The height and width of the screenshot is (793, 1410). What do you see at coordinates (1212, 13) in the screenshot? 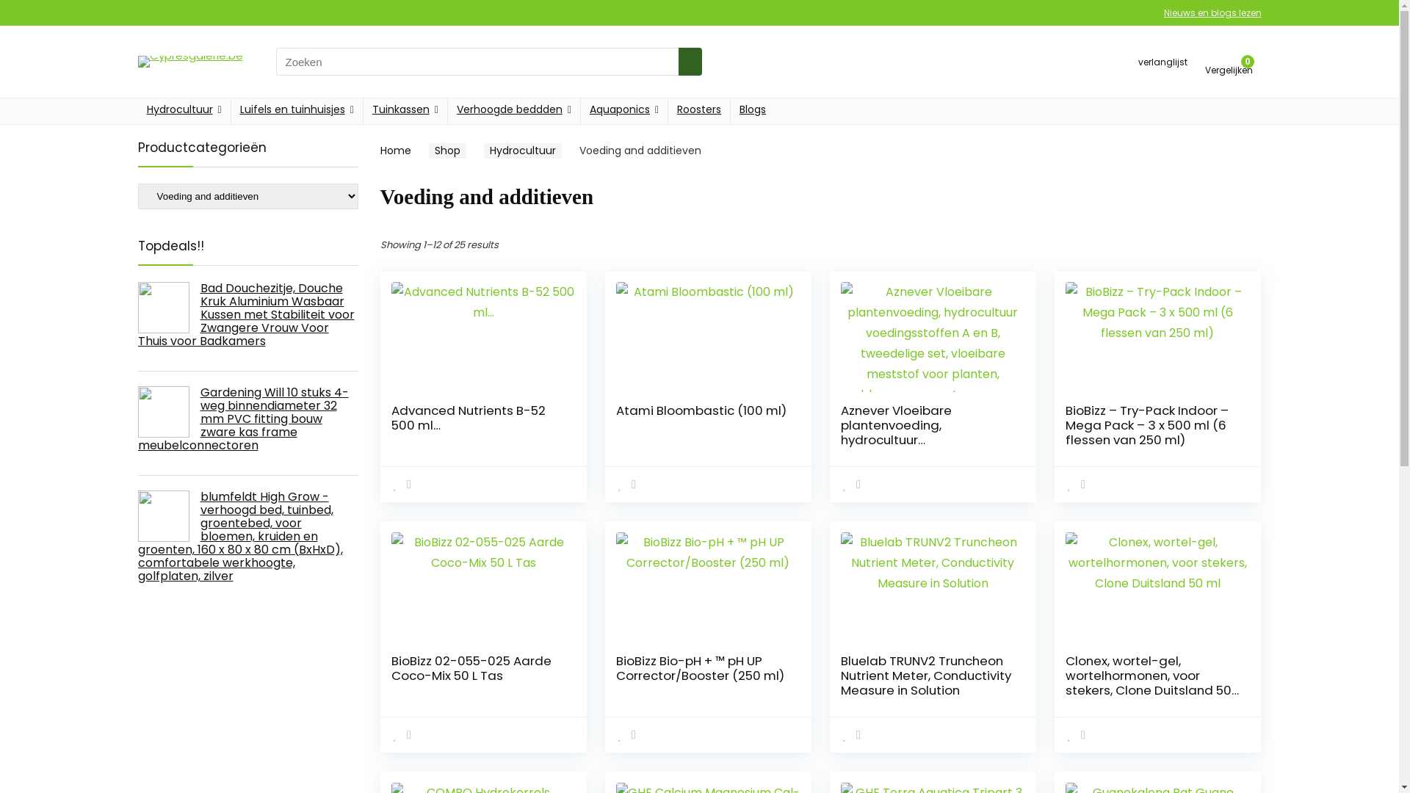
I see `Nieuws en blogs lezen` at bounding box center [1212, 13].